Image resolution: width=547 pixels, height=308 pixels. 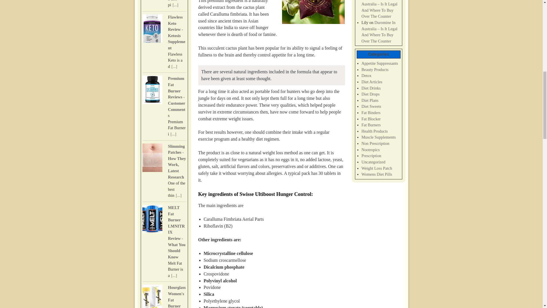 I want to click on Premium Fat Burner Reviews - Customer Comments, so click(x=177, y=97).